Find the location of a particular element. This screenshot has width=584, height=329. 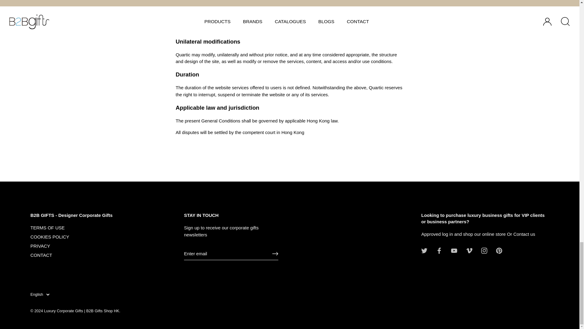

Pinterest is located at coordinates (499, 250).